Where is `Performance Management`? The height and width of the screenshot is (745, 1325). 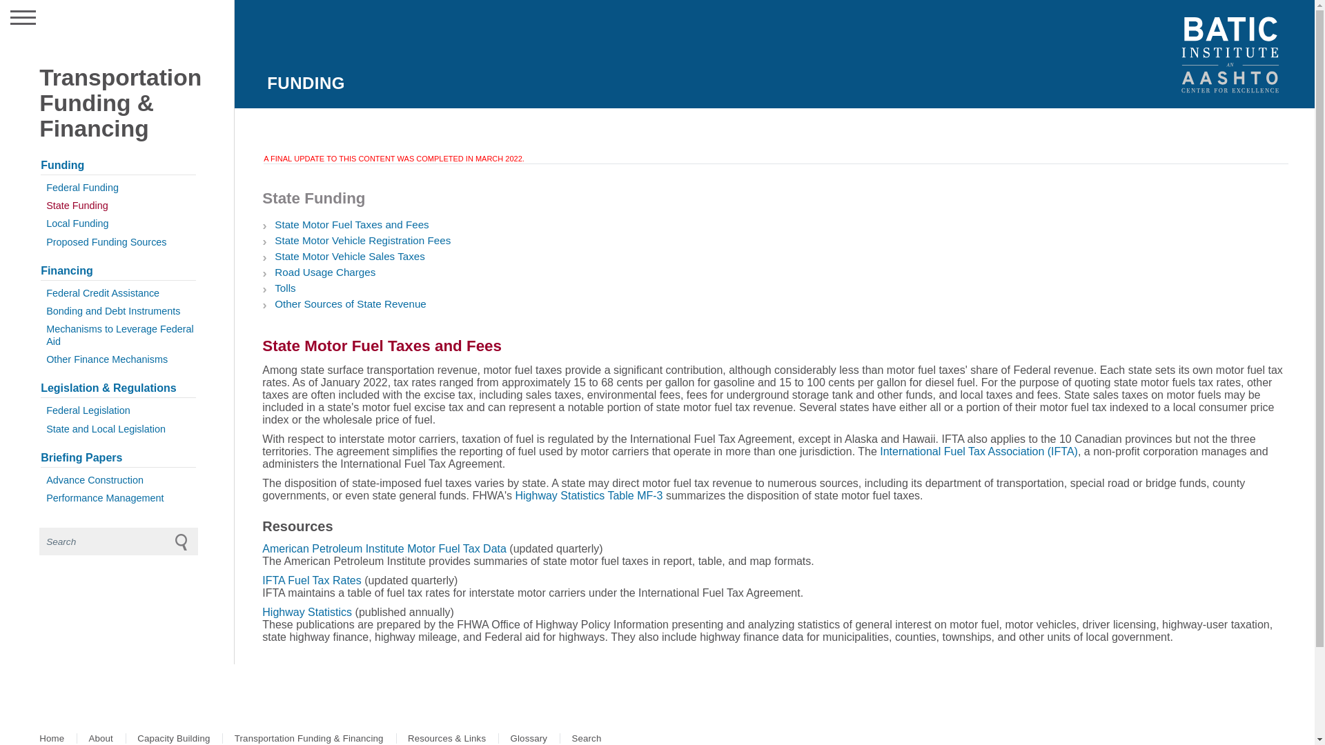 Performance Management is located at coordinates (119, 498).